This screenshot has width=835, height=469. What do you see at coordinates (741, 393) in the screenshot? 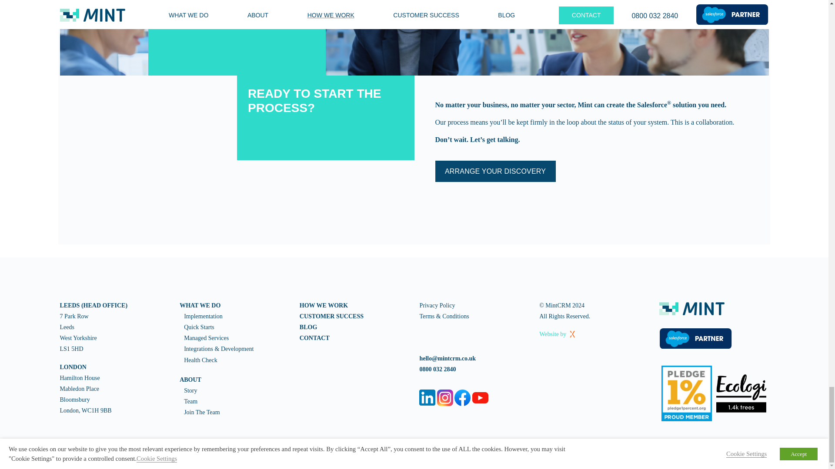
I see `View our Ecologi profile` at bounding box center [741, 393].